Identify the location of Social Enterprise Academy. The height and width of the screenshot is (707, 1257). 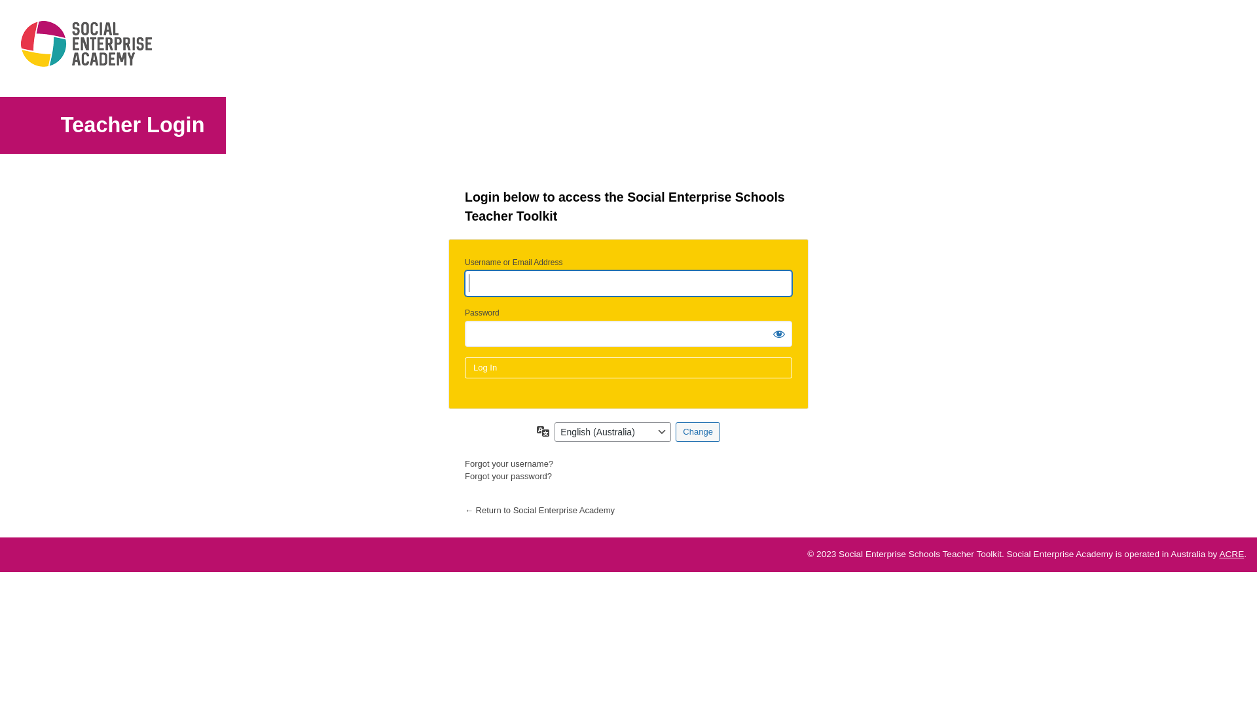
(86, 48).